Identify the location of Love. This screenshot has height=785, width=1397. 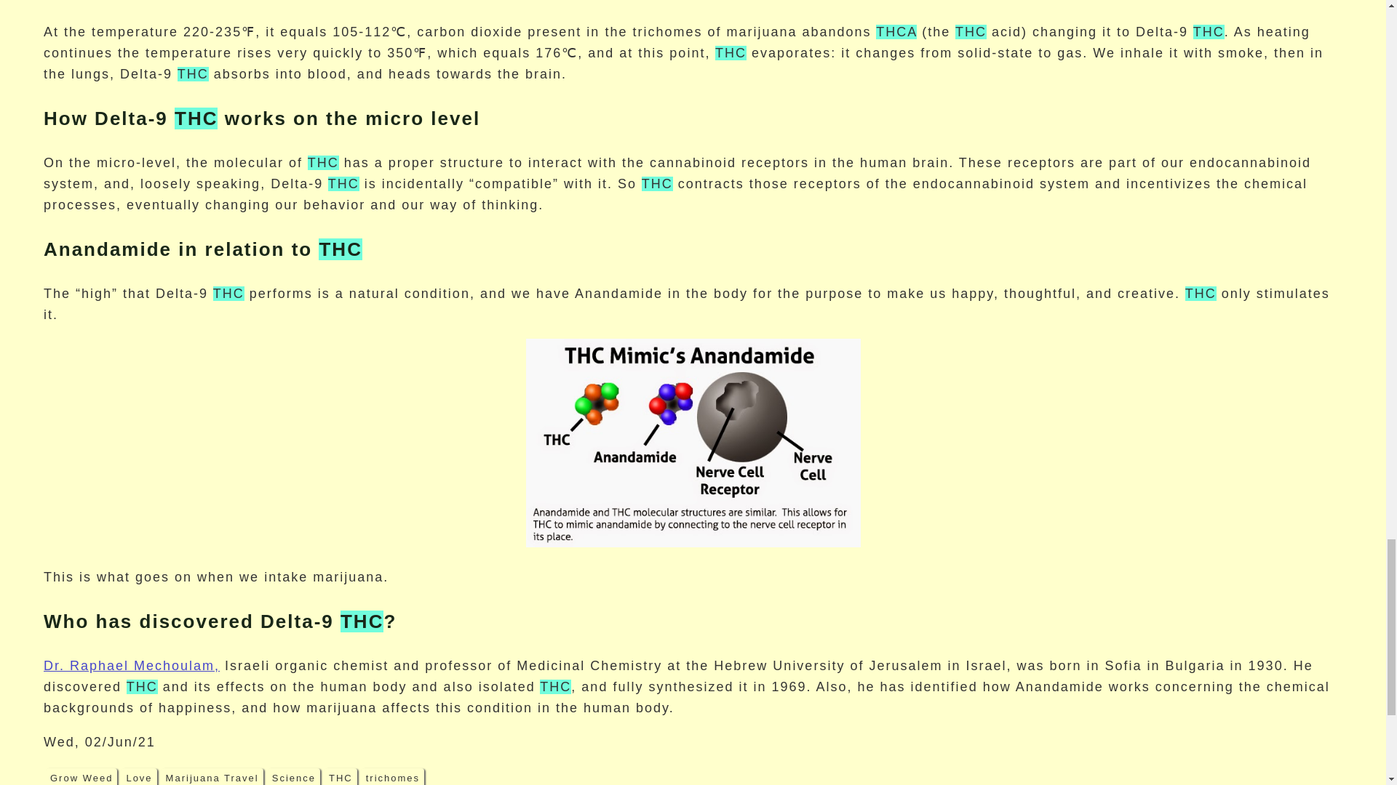
(139, 776).